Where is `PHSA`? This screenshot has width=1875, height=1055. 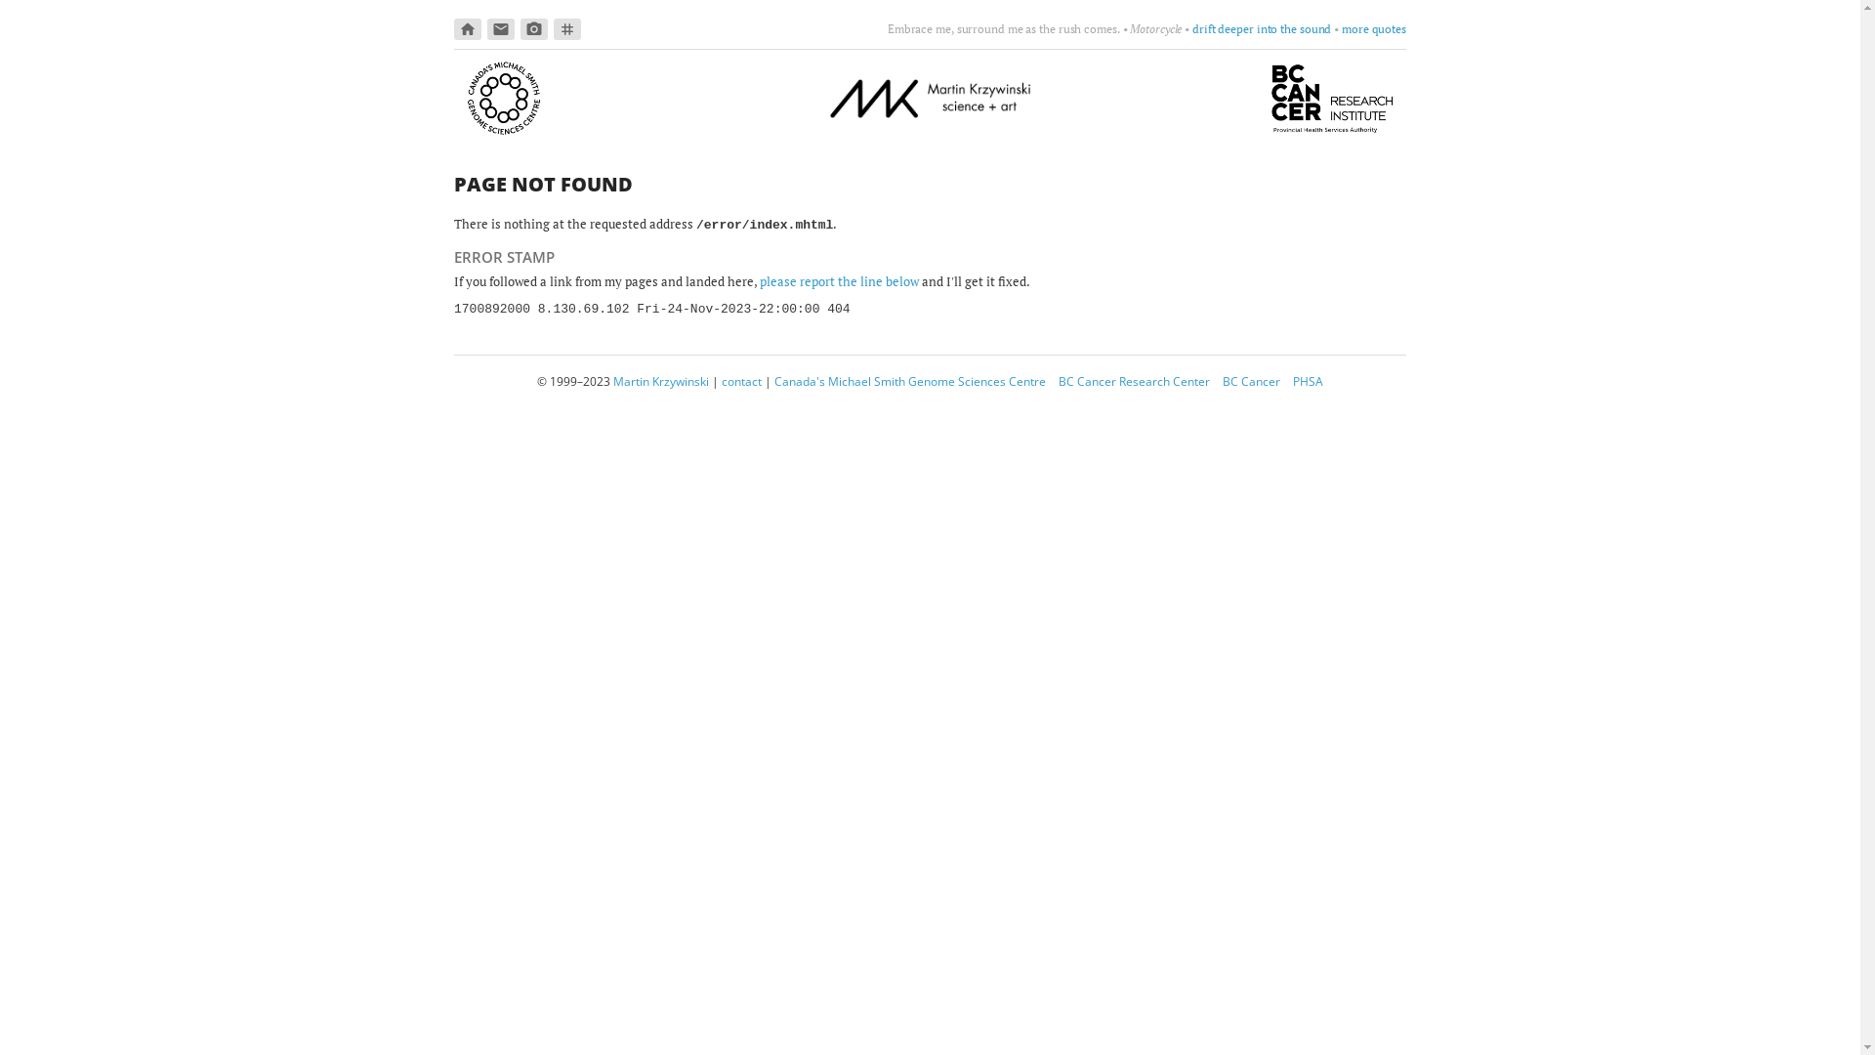 PHSA is located at coordinates (1309, 381).